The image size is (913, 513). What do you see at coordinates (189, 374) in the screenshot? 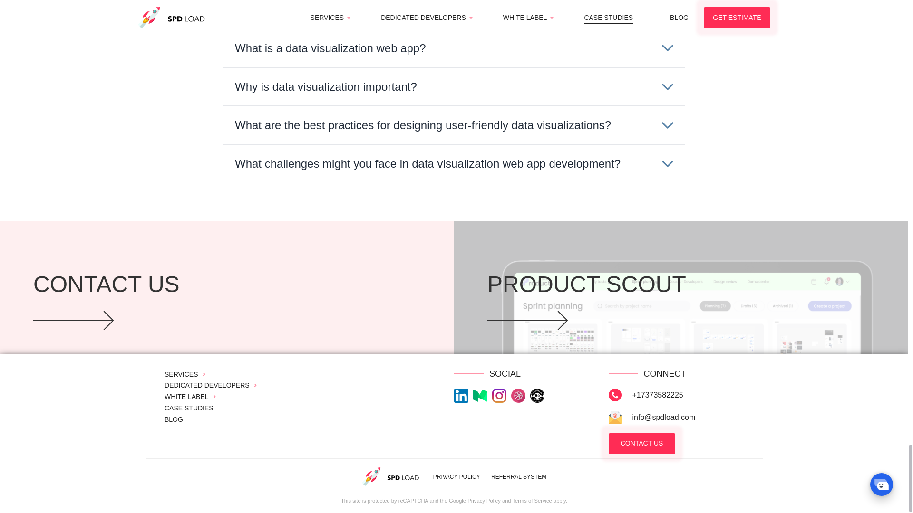
I see `SERVICES` at bounding box center [189, 374].